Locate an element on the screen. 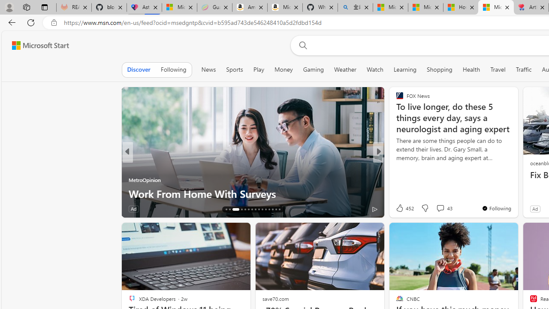 This screenshot has height=309, width=549. 452 Like is located at coordinates (404, 208).